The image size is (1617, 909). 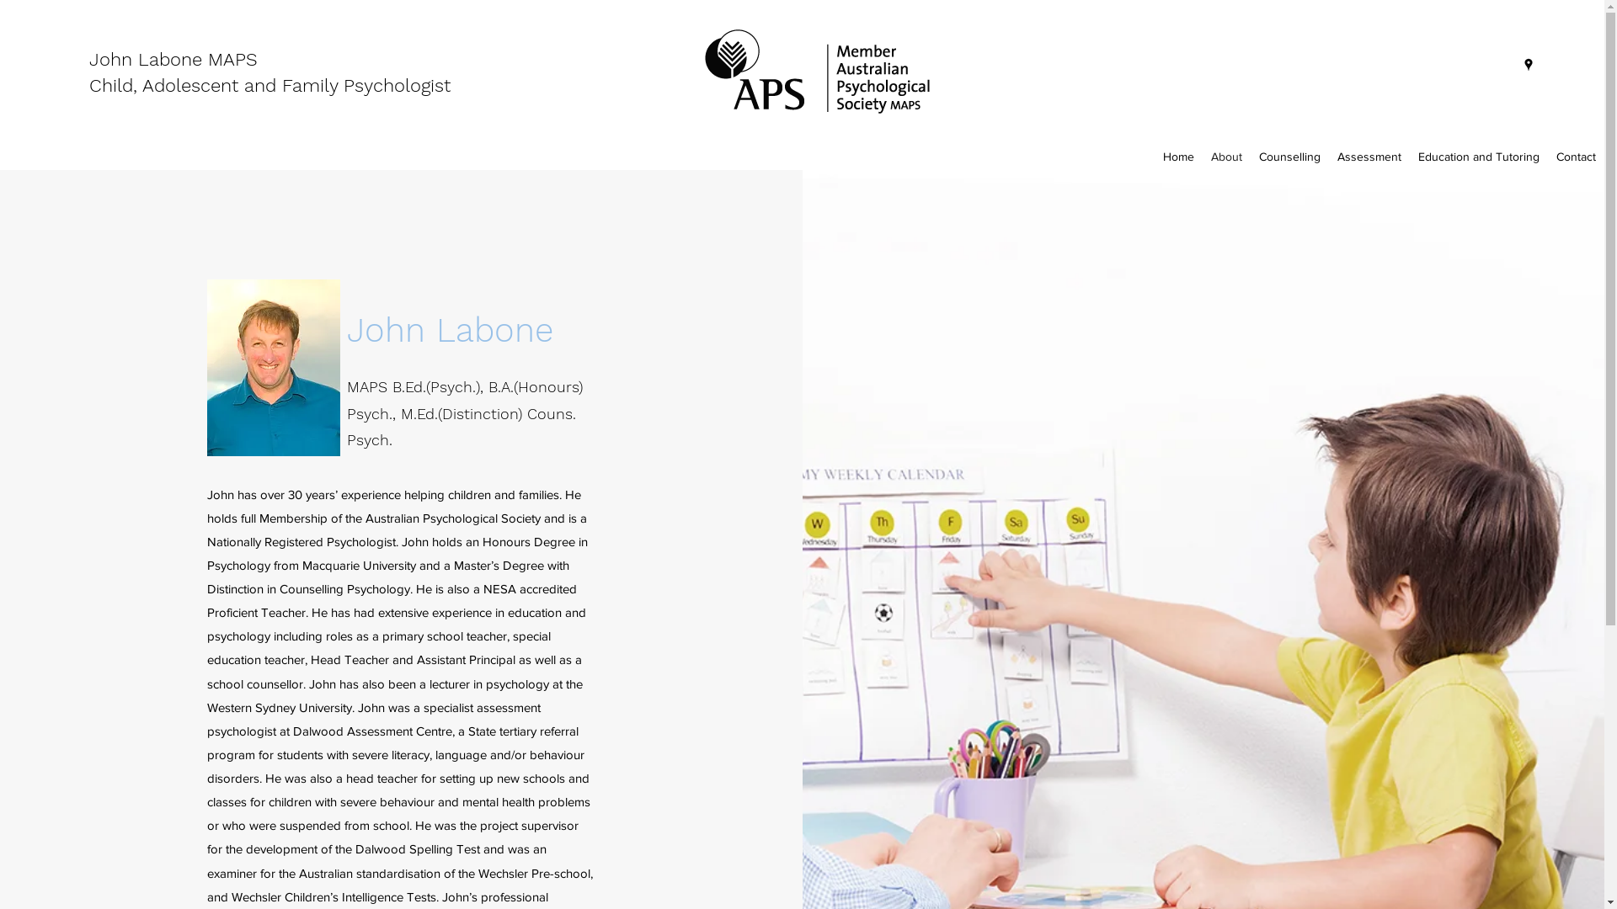 What do you see at coordinates (1479, 157) in the screenshot?
I see `Education and Tutoring` at bounding box center [1479, 157].